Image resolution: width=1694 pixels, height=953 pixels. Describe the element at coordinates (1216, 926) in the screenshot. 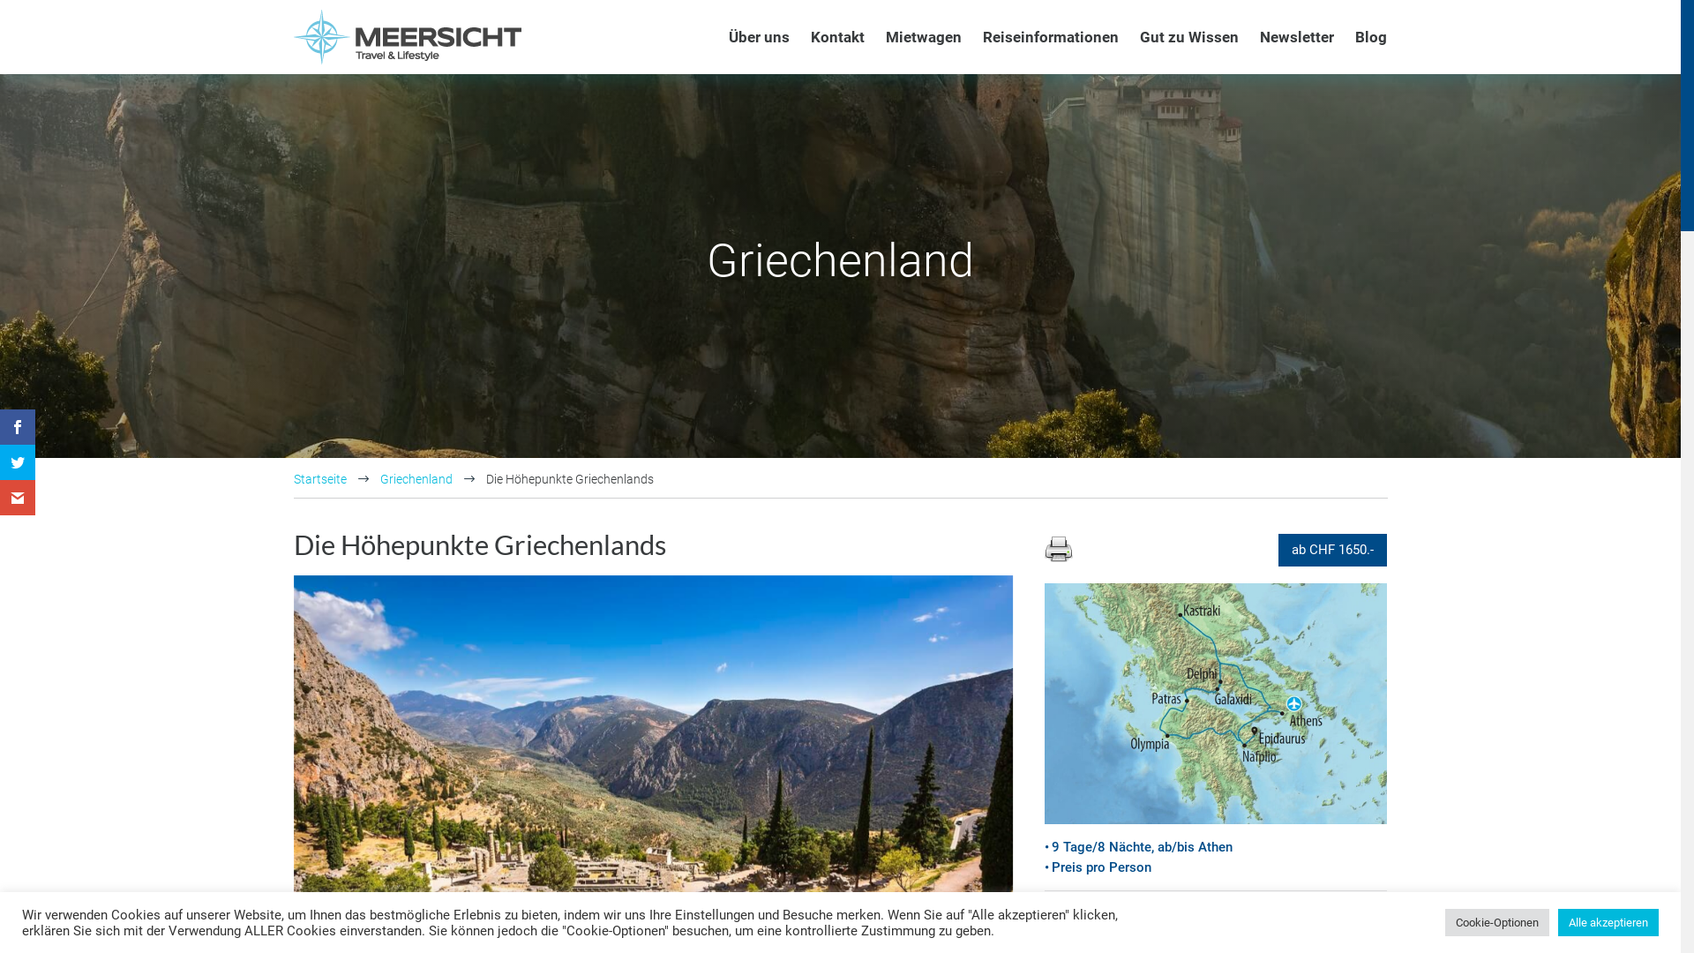

I see `Offertenanfrage` at that location.